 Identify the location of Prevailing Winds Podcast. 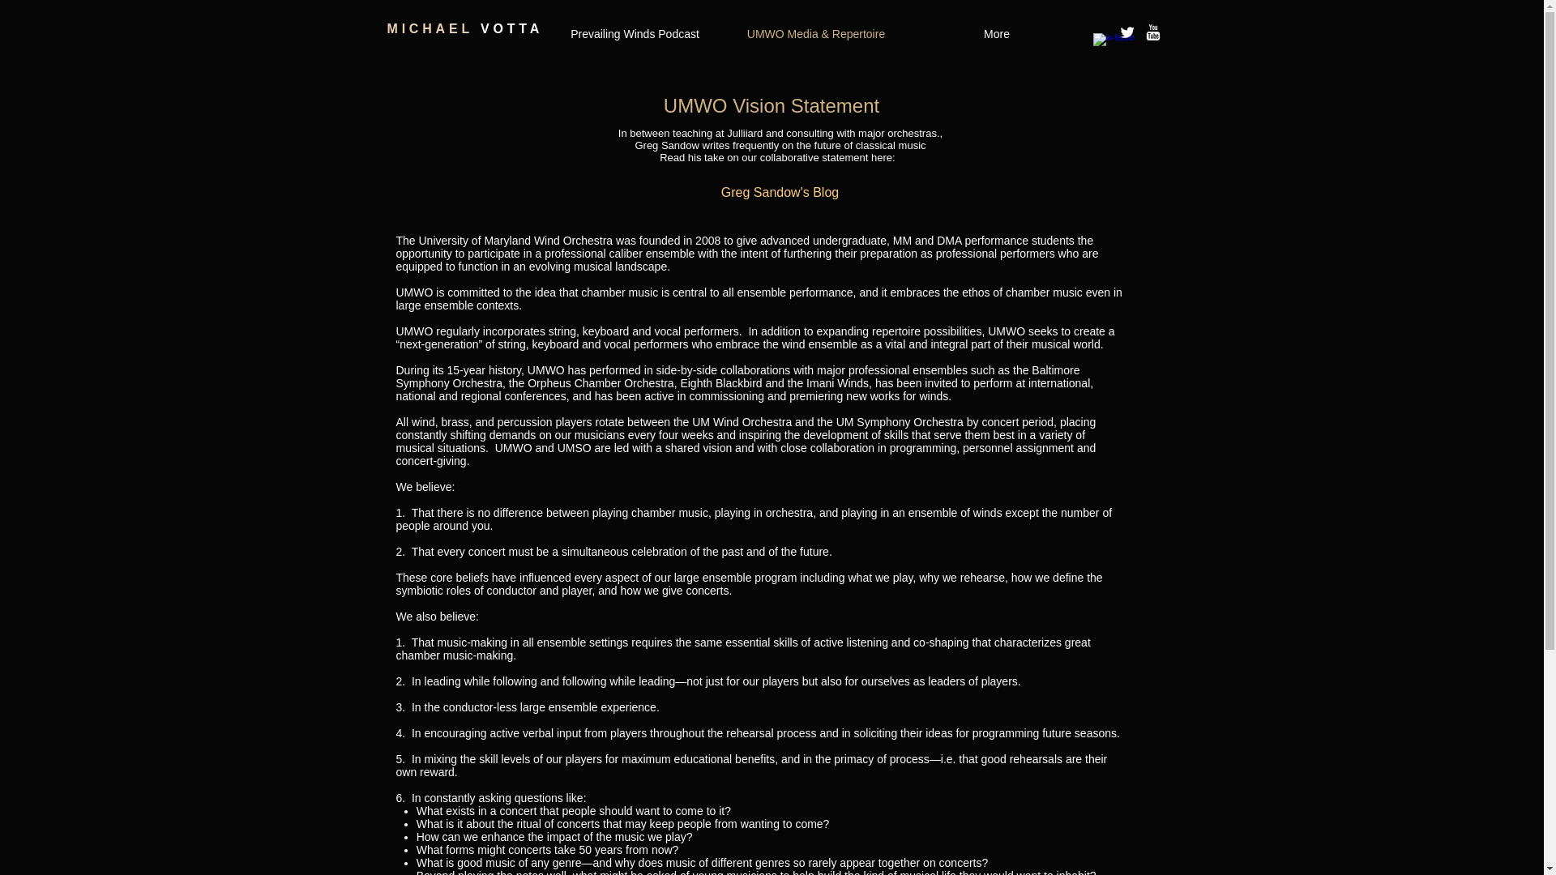
(635, 33).